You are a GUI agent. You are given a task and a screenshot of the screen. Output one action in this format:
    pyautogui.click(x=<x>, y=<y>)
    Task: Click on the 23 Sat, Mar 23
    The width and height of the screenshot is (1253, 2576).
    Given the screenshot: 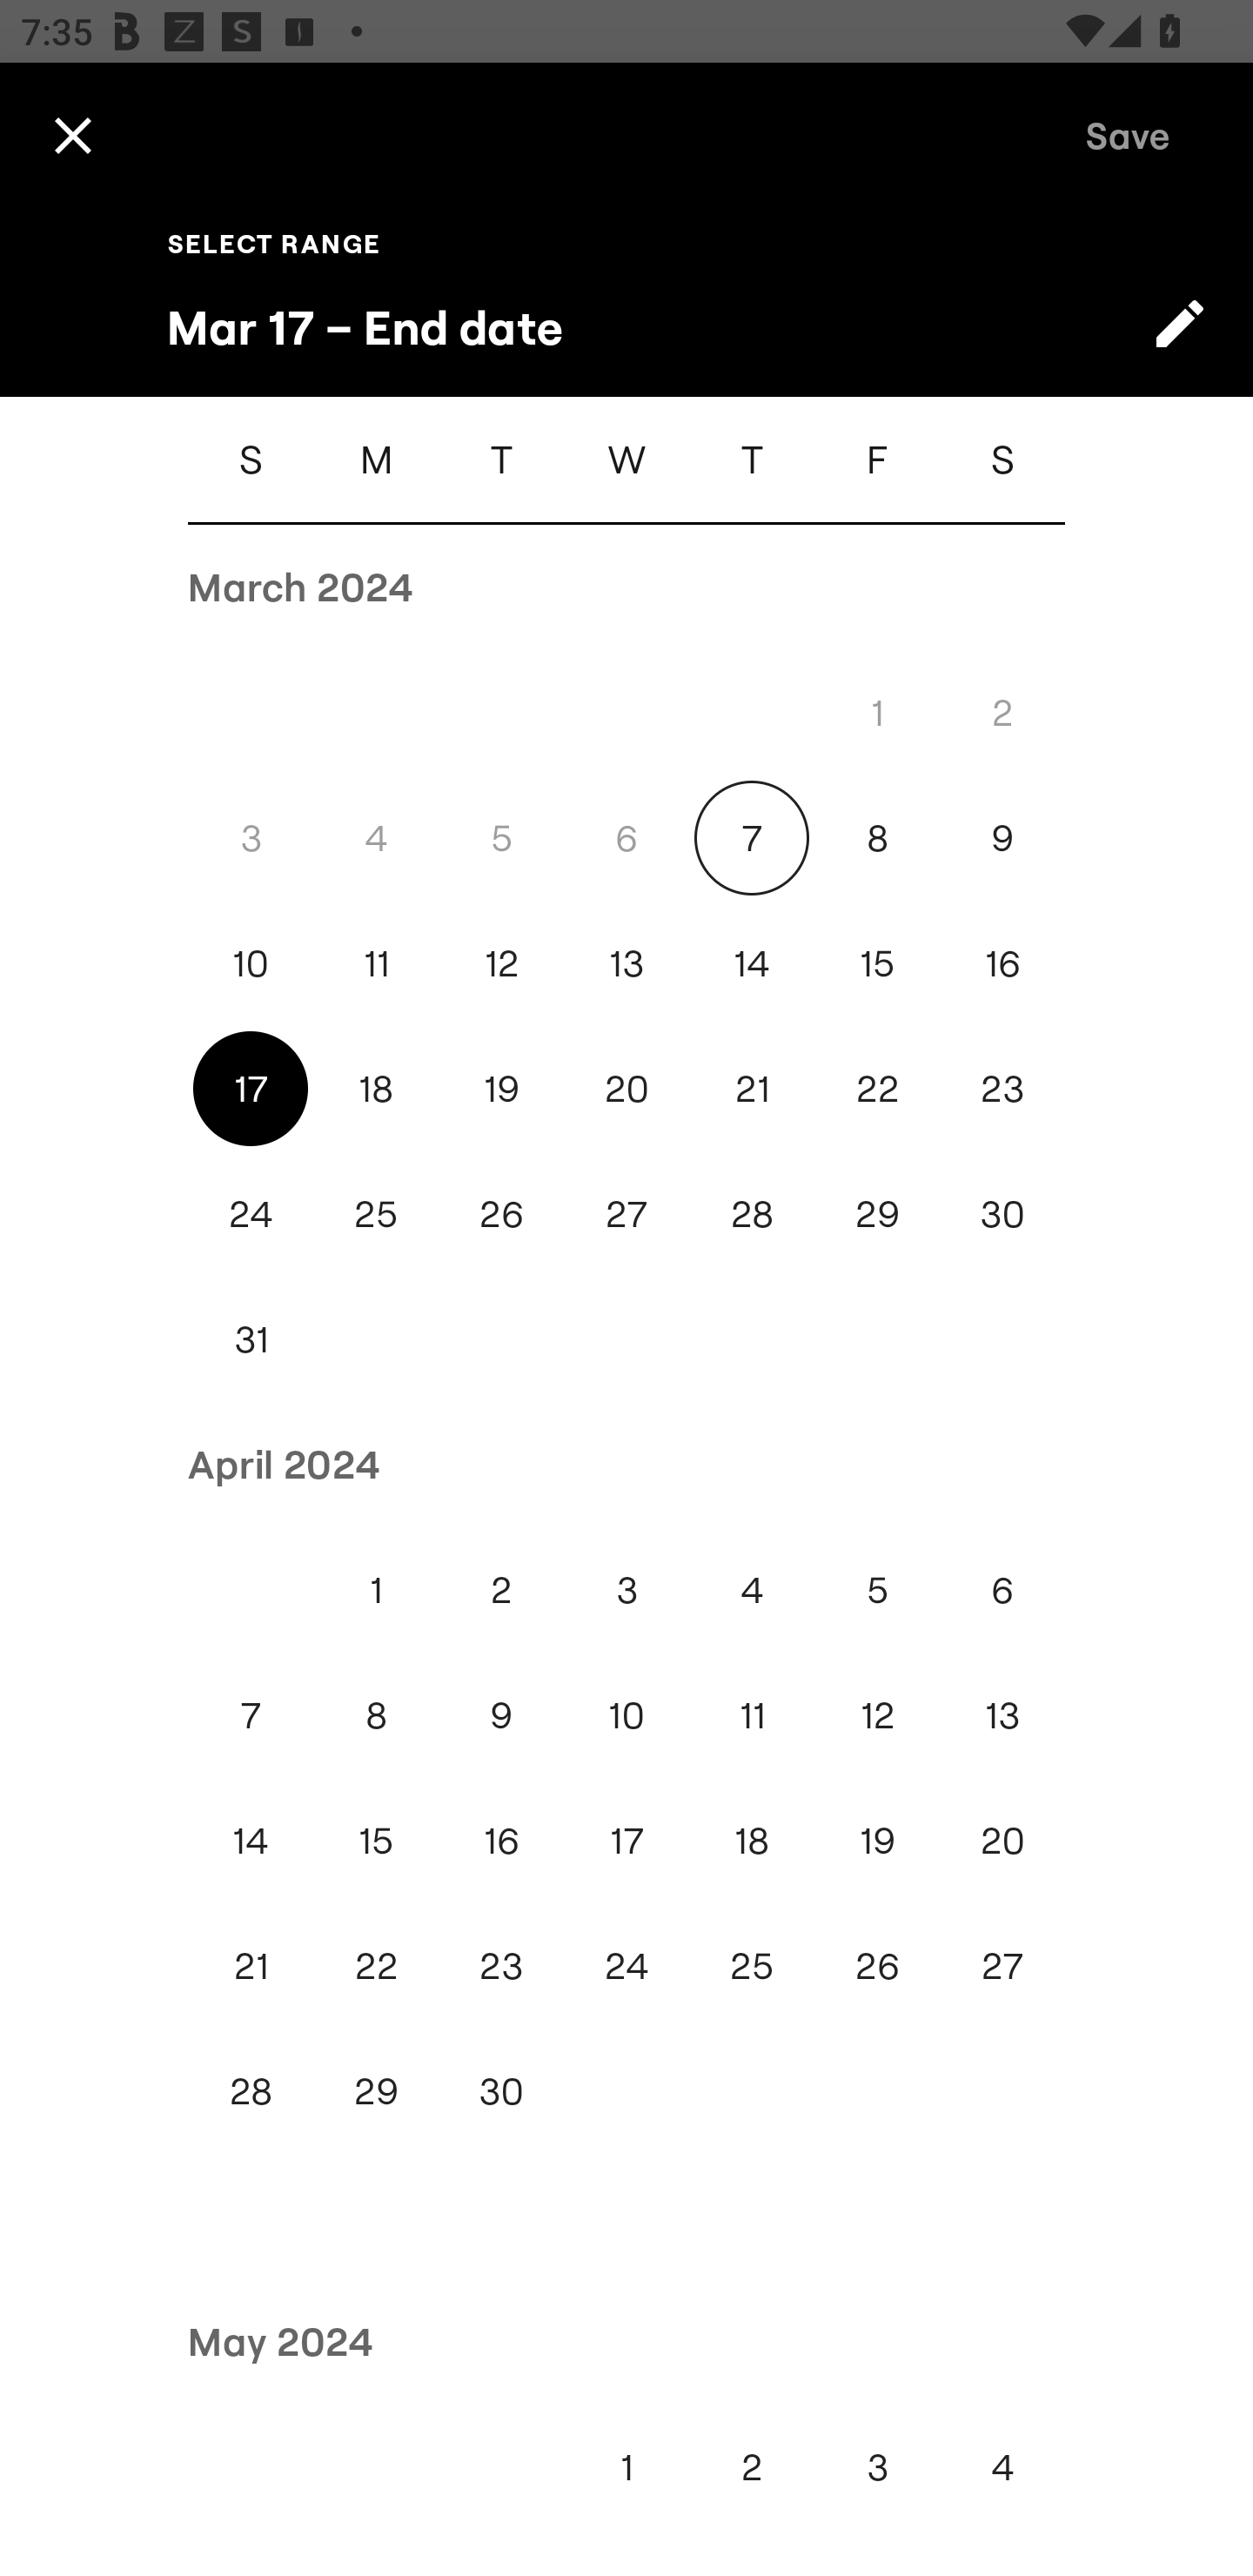 What is the action you would take?
    pyautogui.click(x=1002, y=1088)
    